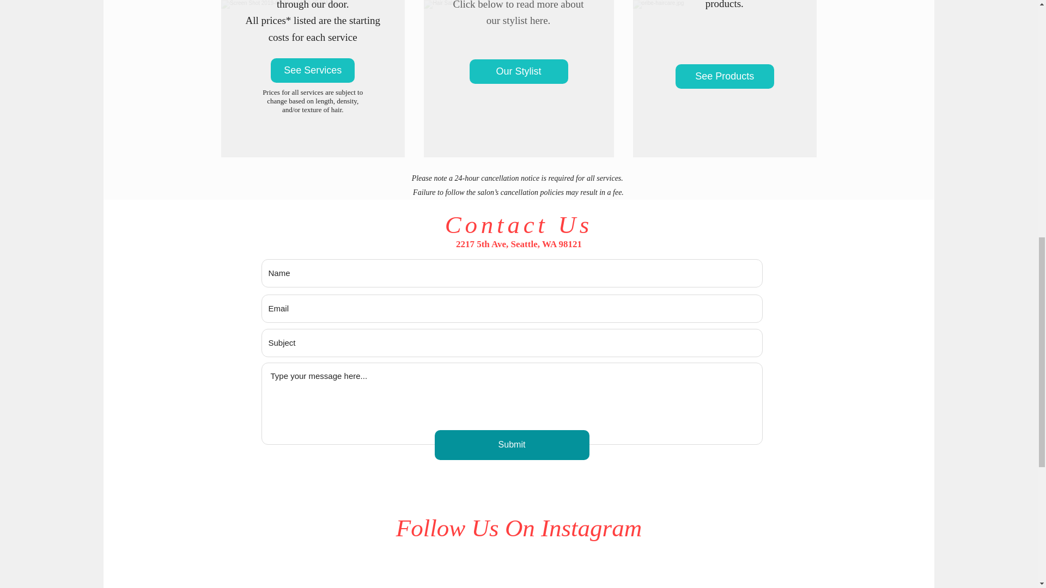  What do you see at coordinates (519, 72) in the screenshot?
I see `Our Stylist` at bounding box center [519, 72].